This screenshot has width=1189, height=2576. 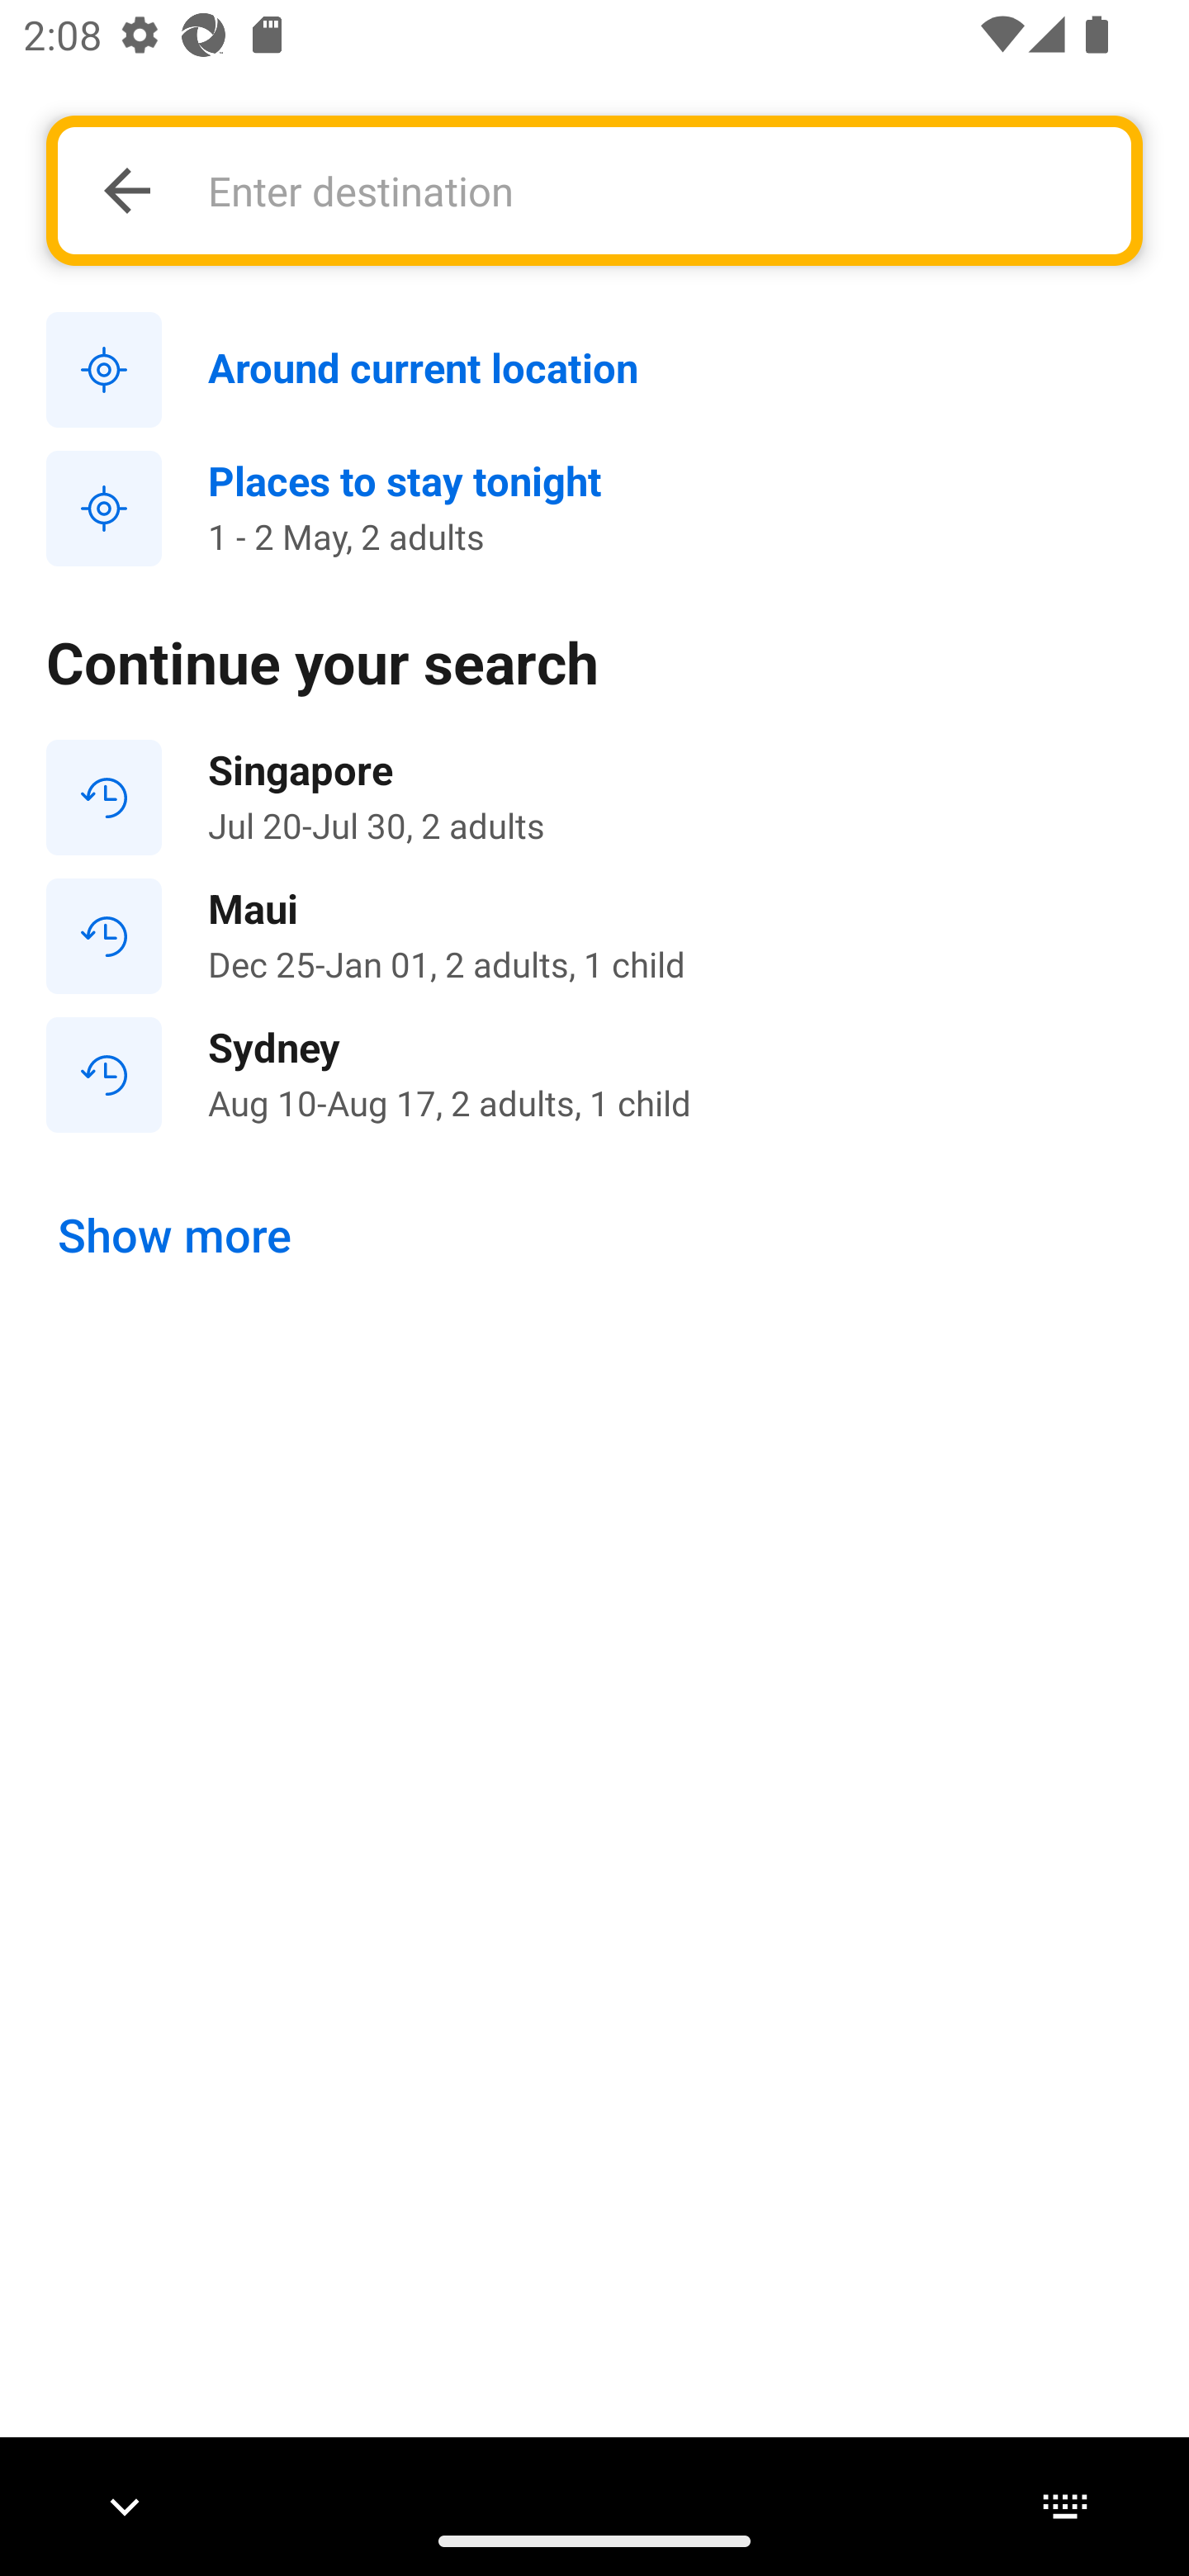 What do you see at coordinates (175, 1236) in the screenshot?
I see `Show more` at bounding box center [175, 1236].